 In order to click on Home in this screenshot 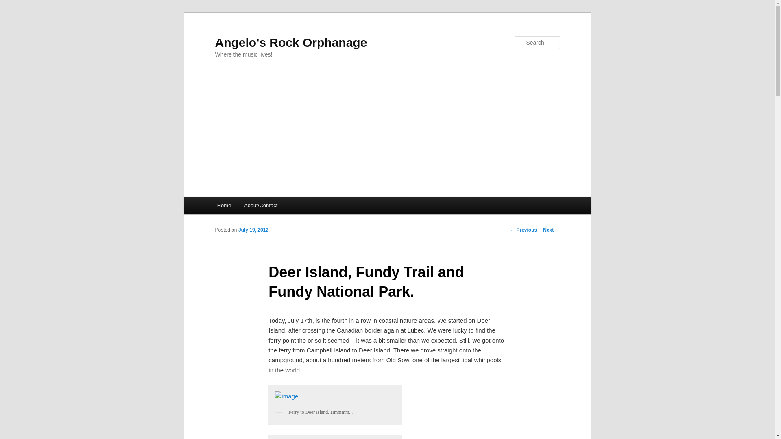, I will do `click(224, 205)`.